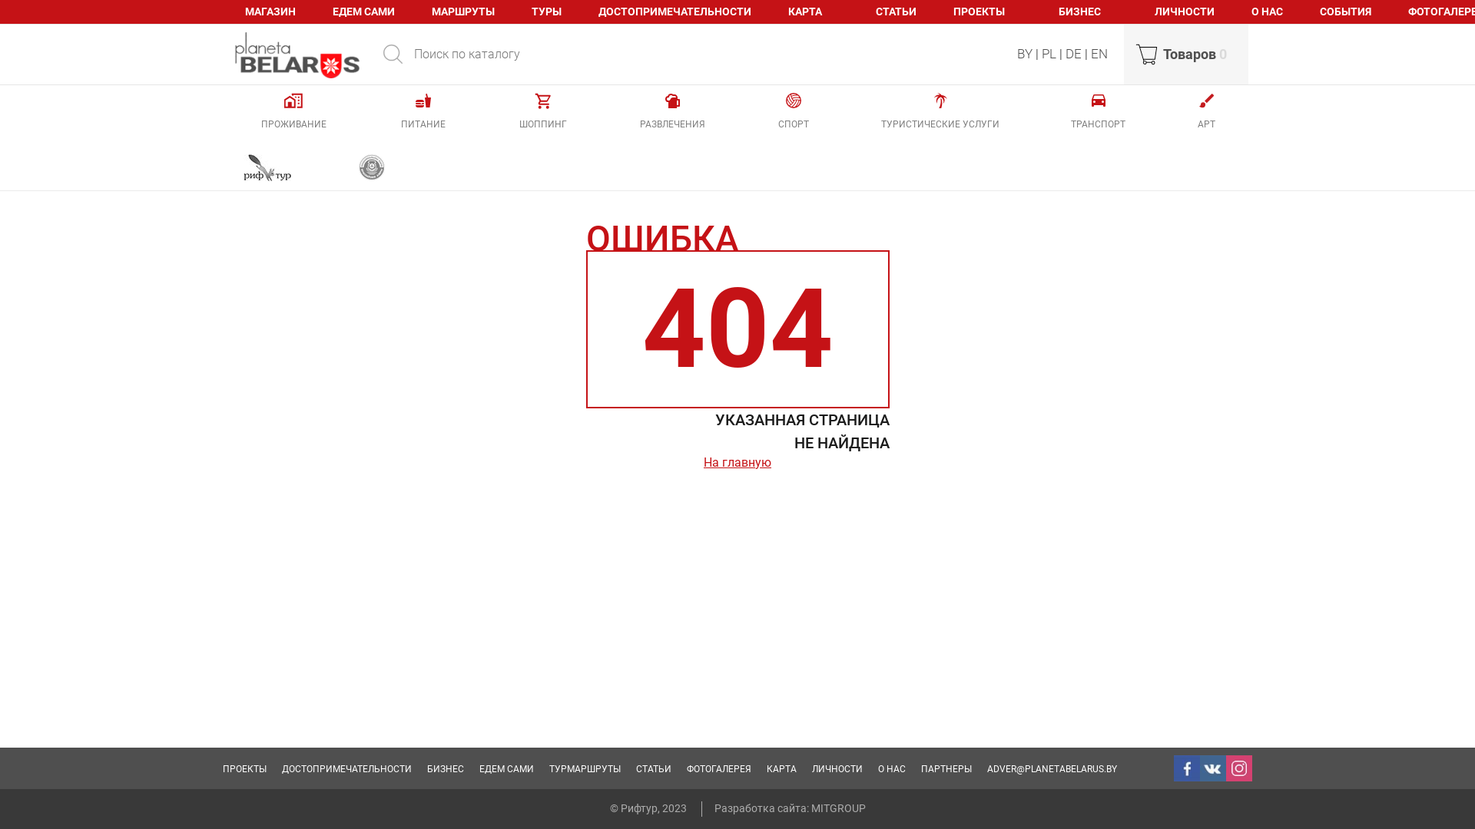 This screenshot has width=1475, height=829. Describe the element at coordinates (1052, 769) in the screenshot. I see `ADVER@PLANETABELARUS.BY` at that location.